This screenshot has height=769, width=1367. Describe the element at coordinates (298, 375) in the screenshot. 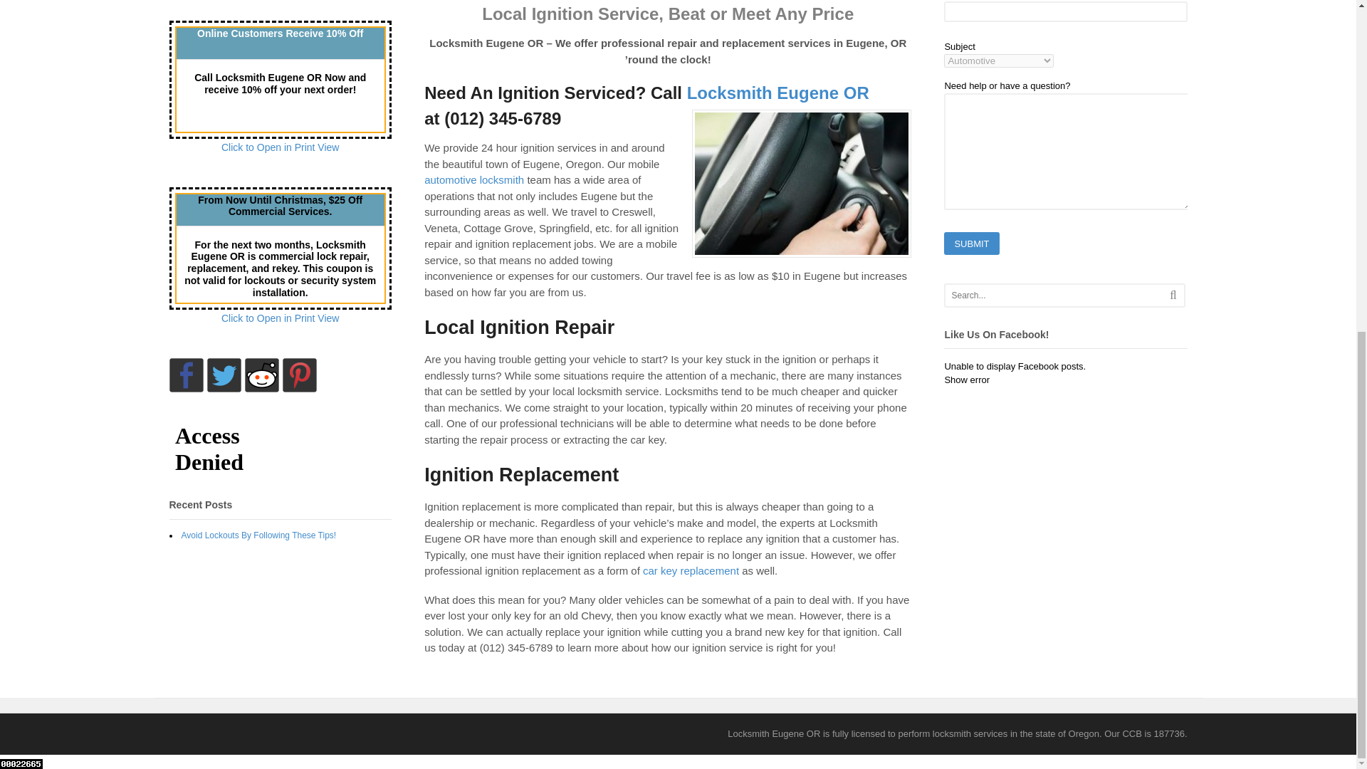

I see `Pin it with Pinterest` at that location.